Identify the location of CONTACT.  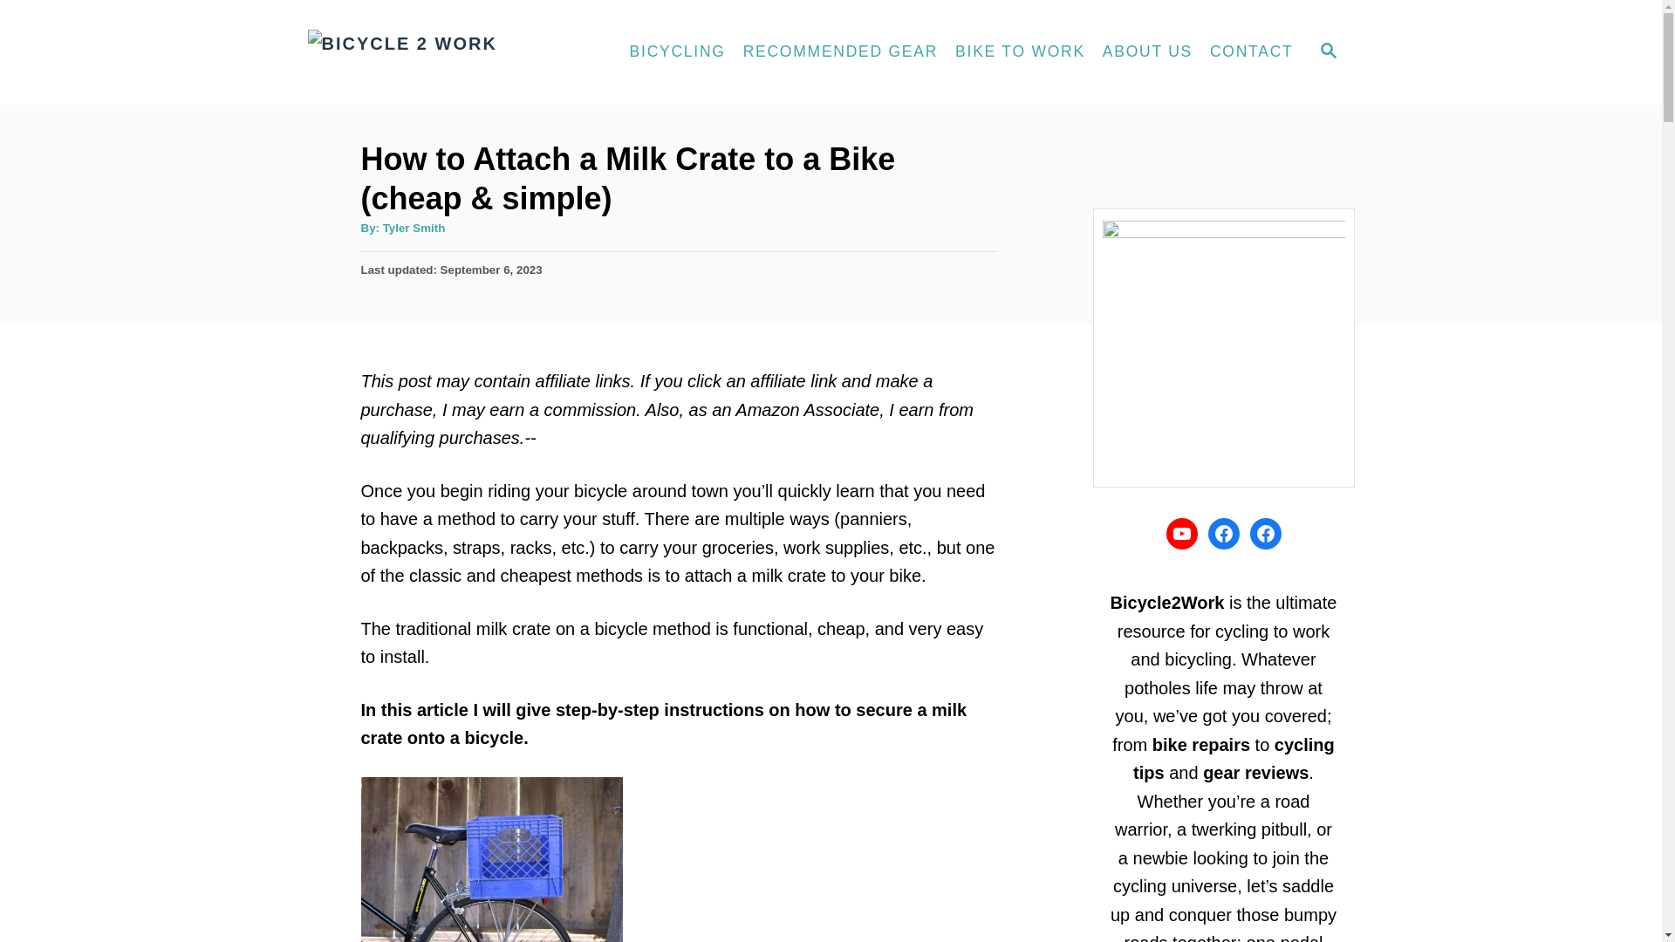
(1251, 52).